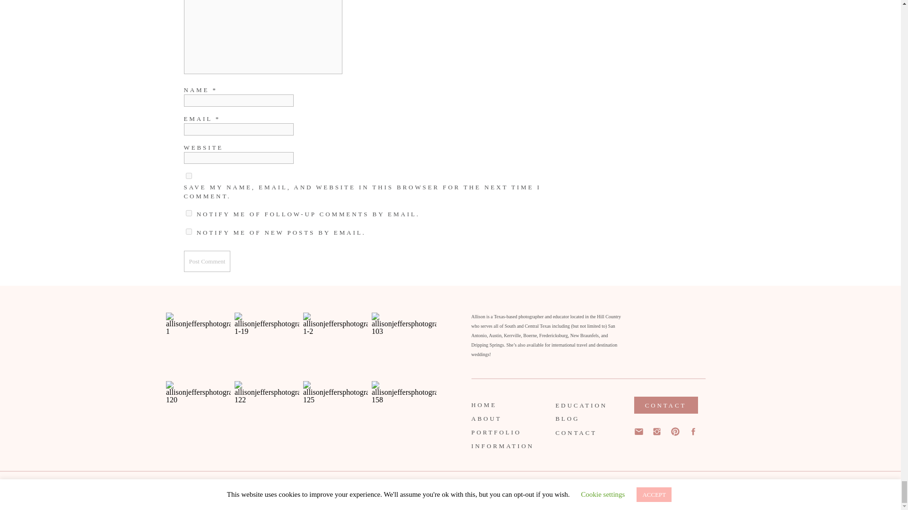 This screenshot has height=510, width=908. What do you see at coordinates (198, 345) in the screenshot?
I see `allisonjeffersphotography-1` at bounding box center [198, 345].